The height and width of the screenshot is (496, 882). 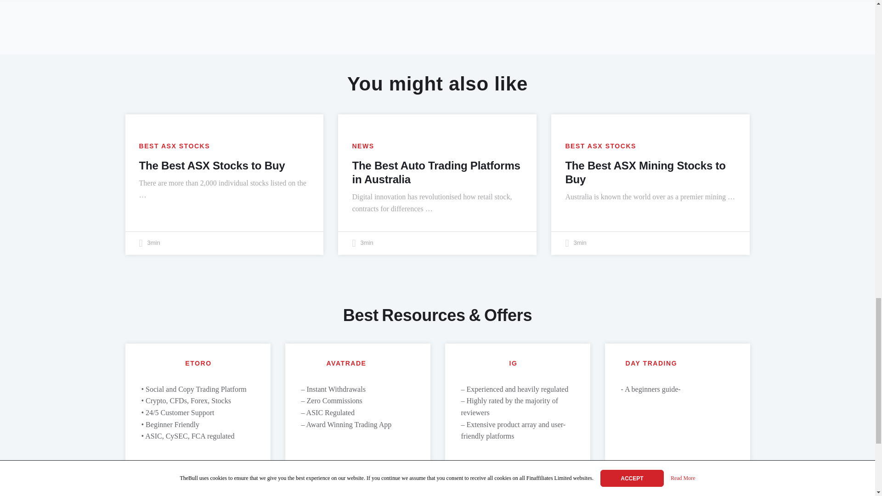 What do you see at coordinates (436, 172) in the screenshot?
I see `The Best Auto Trading Platforms in Australia` at bounding box center [436, 172].